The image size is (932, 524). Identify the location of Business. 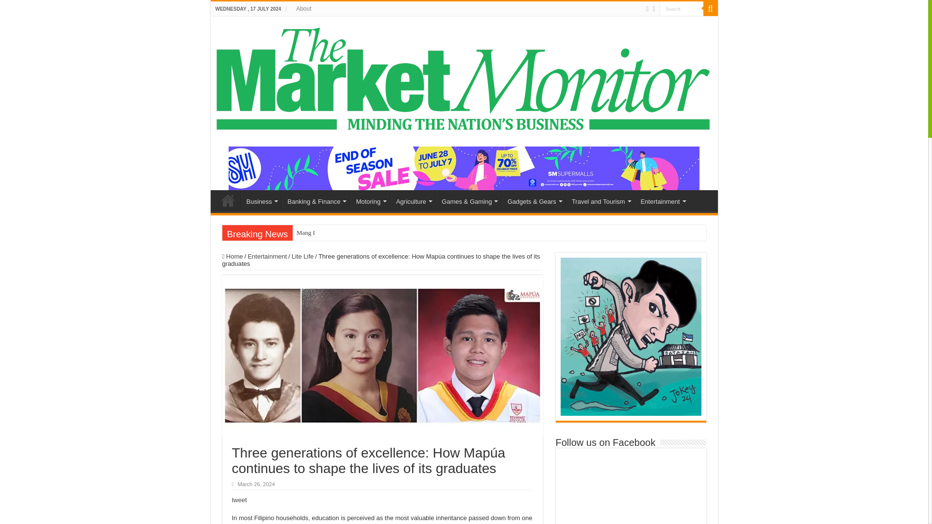
(261, 200).